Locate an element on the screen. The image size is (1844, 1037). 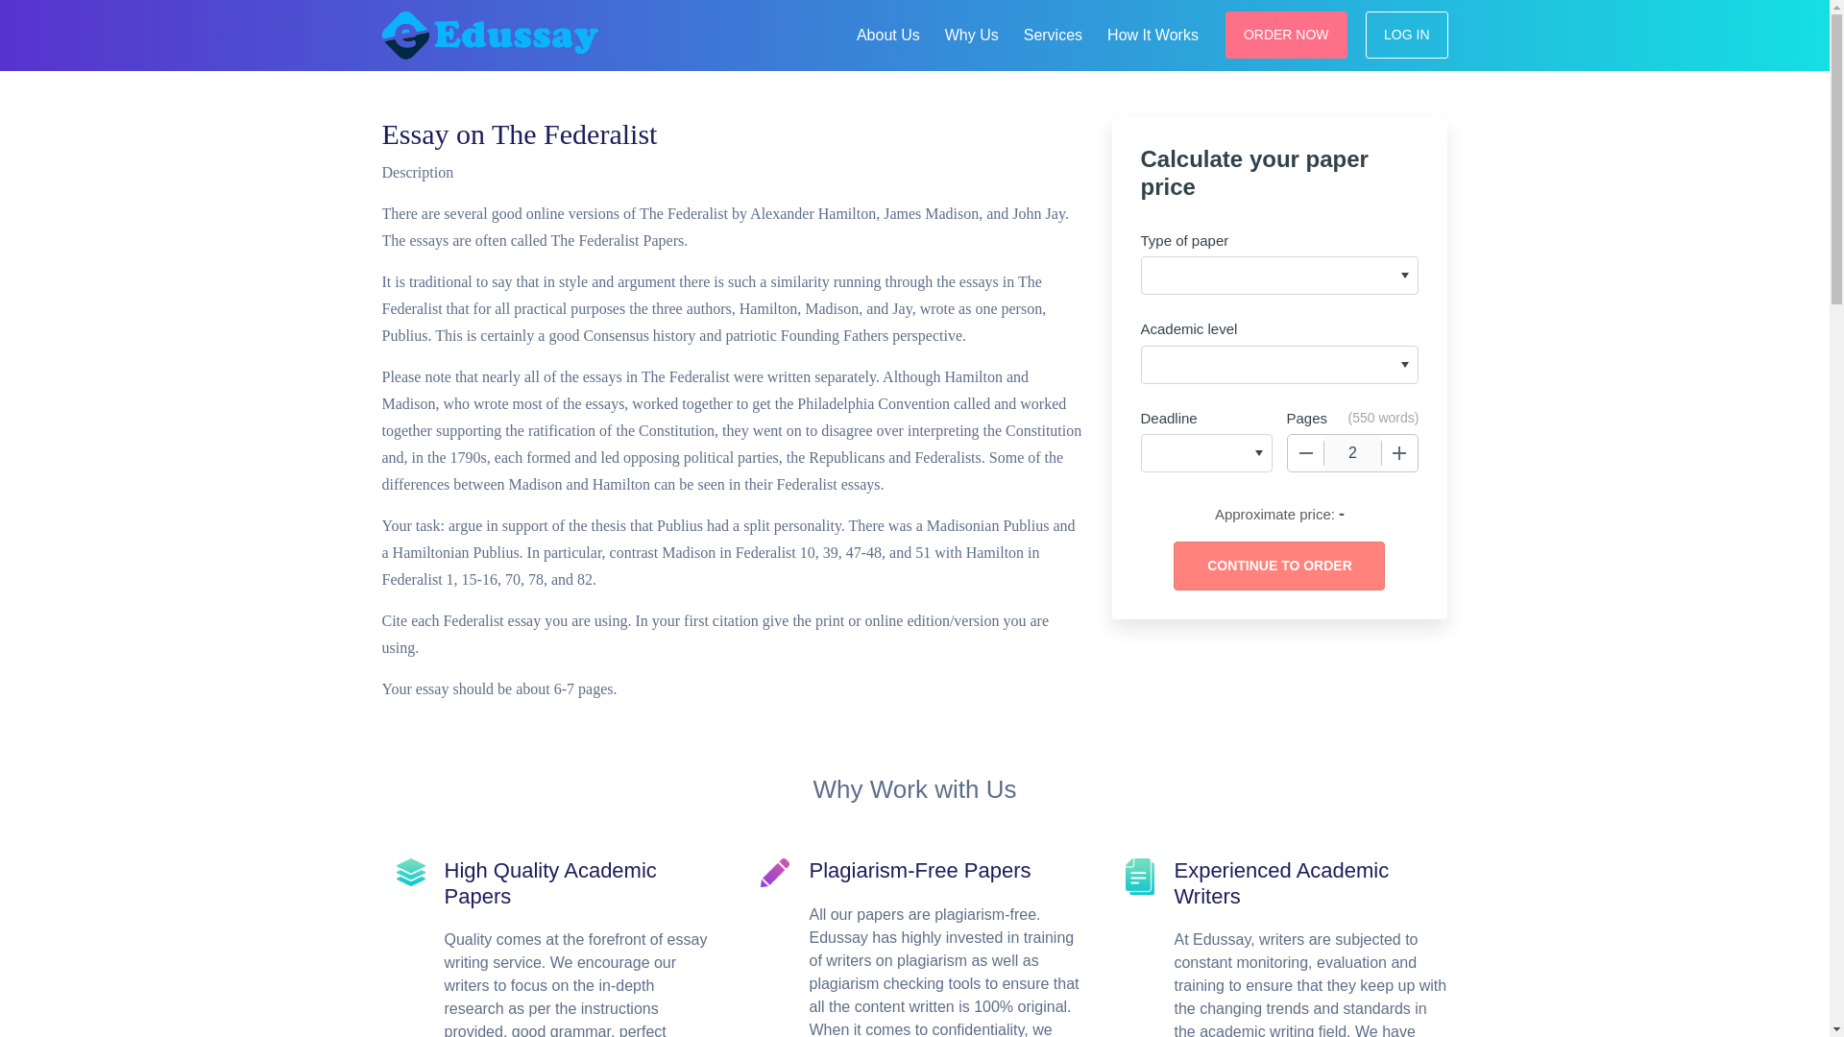
Continue to order is located at coordinates (1278, 565).